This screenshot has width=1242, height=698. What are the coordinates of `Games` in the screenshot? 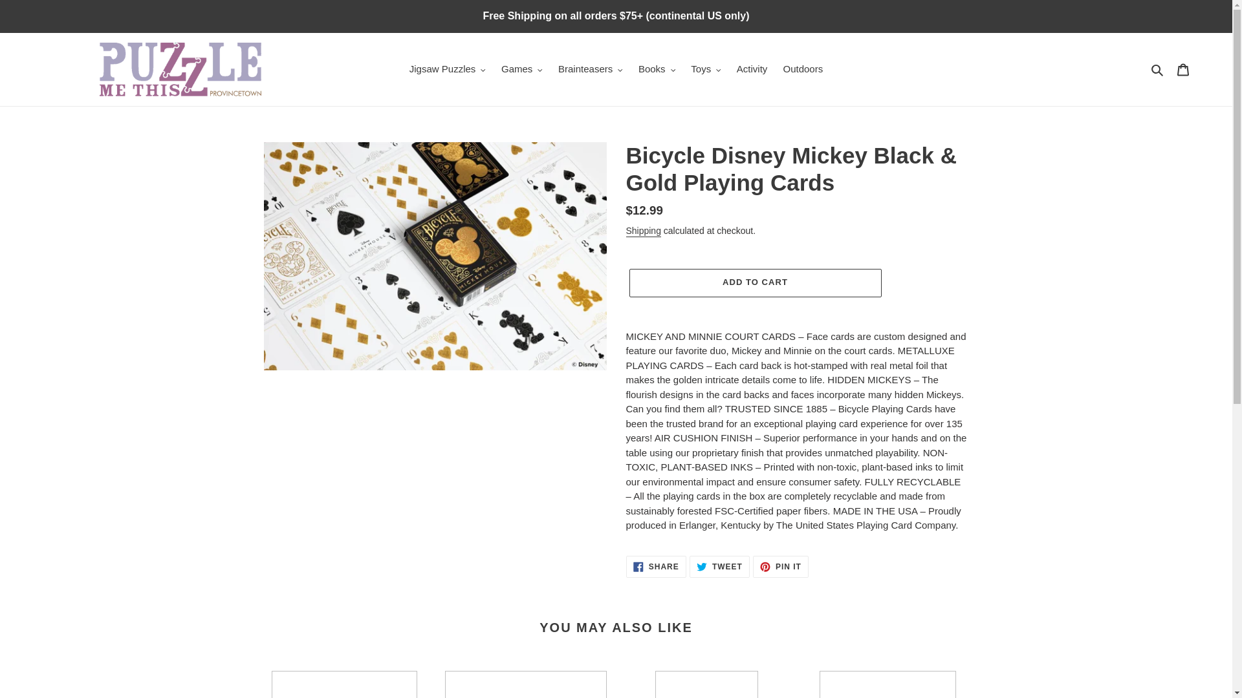 It's located at (521, 69).